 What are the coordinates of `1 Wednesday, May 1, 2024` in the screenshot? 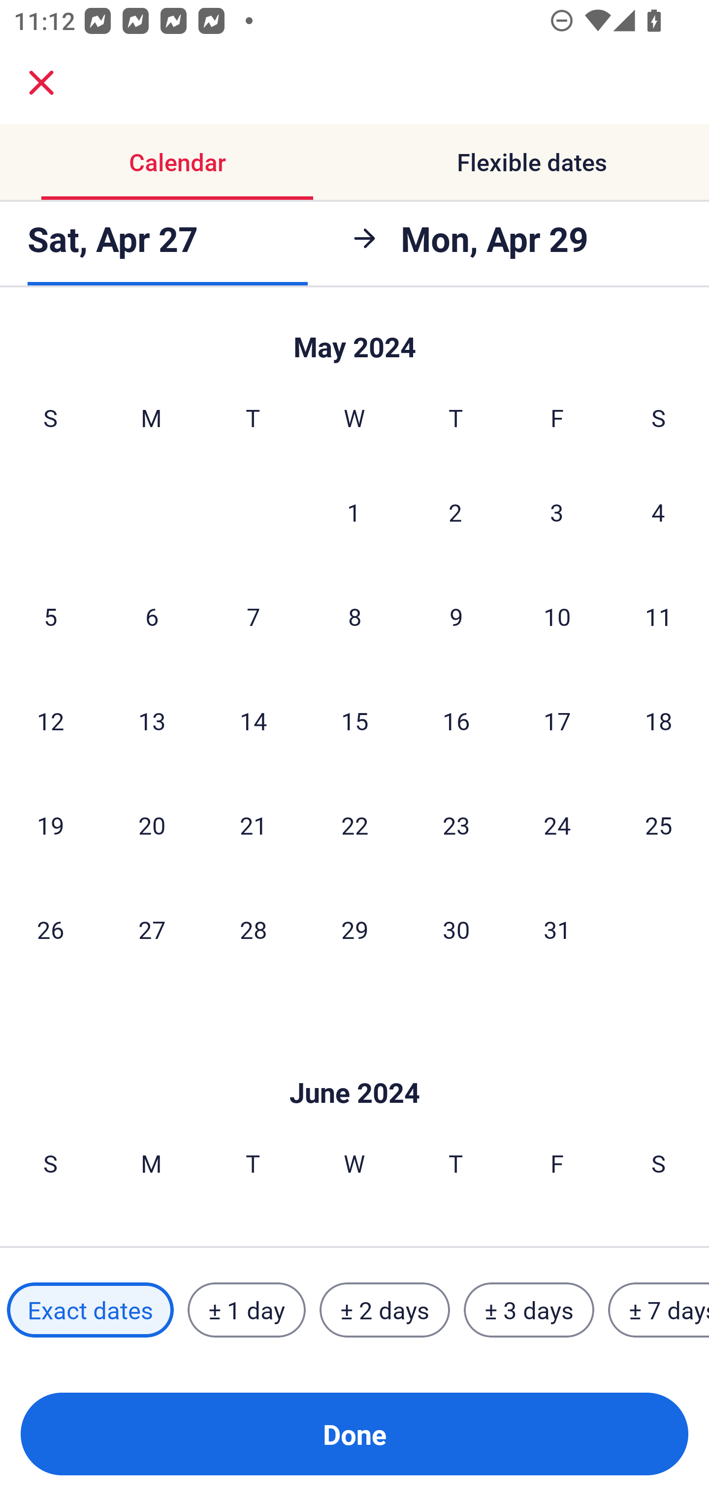 It's located at (354, 512).